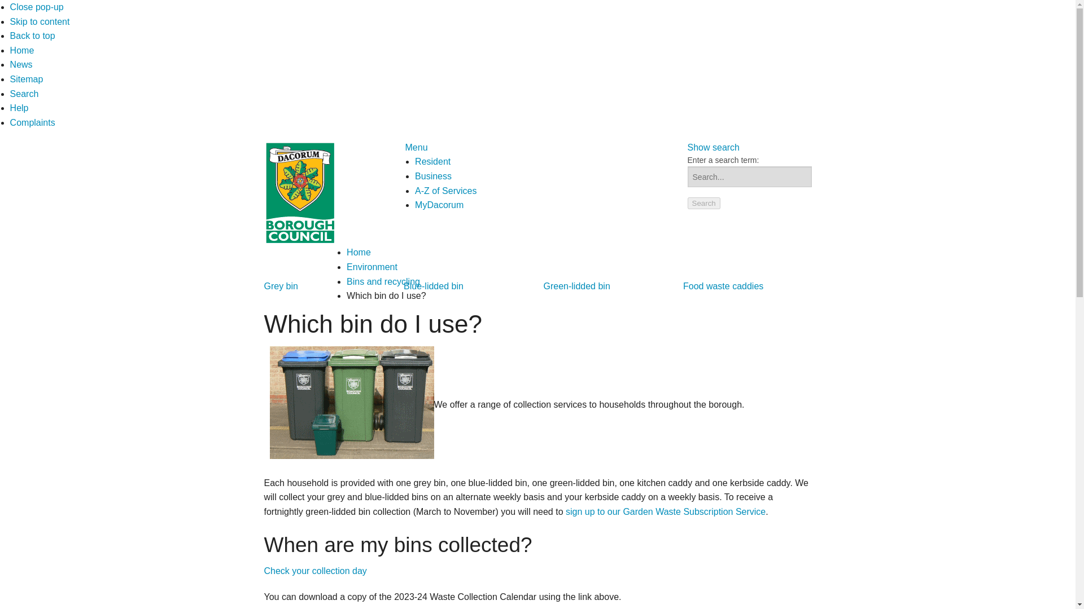 This screenshot has width=1084, height=609. Describe the element at coordinates (359, 251) in the screenshot. I see `Home` at that location.